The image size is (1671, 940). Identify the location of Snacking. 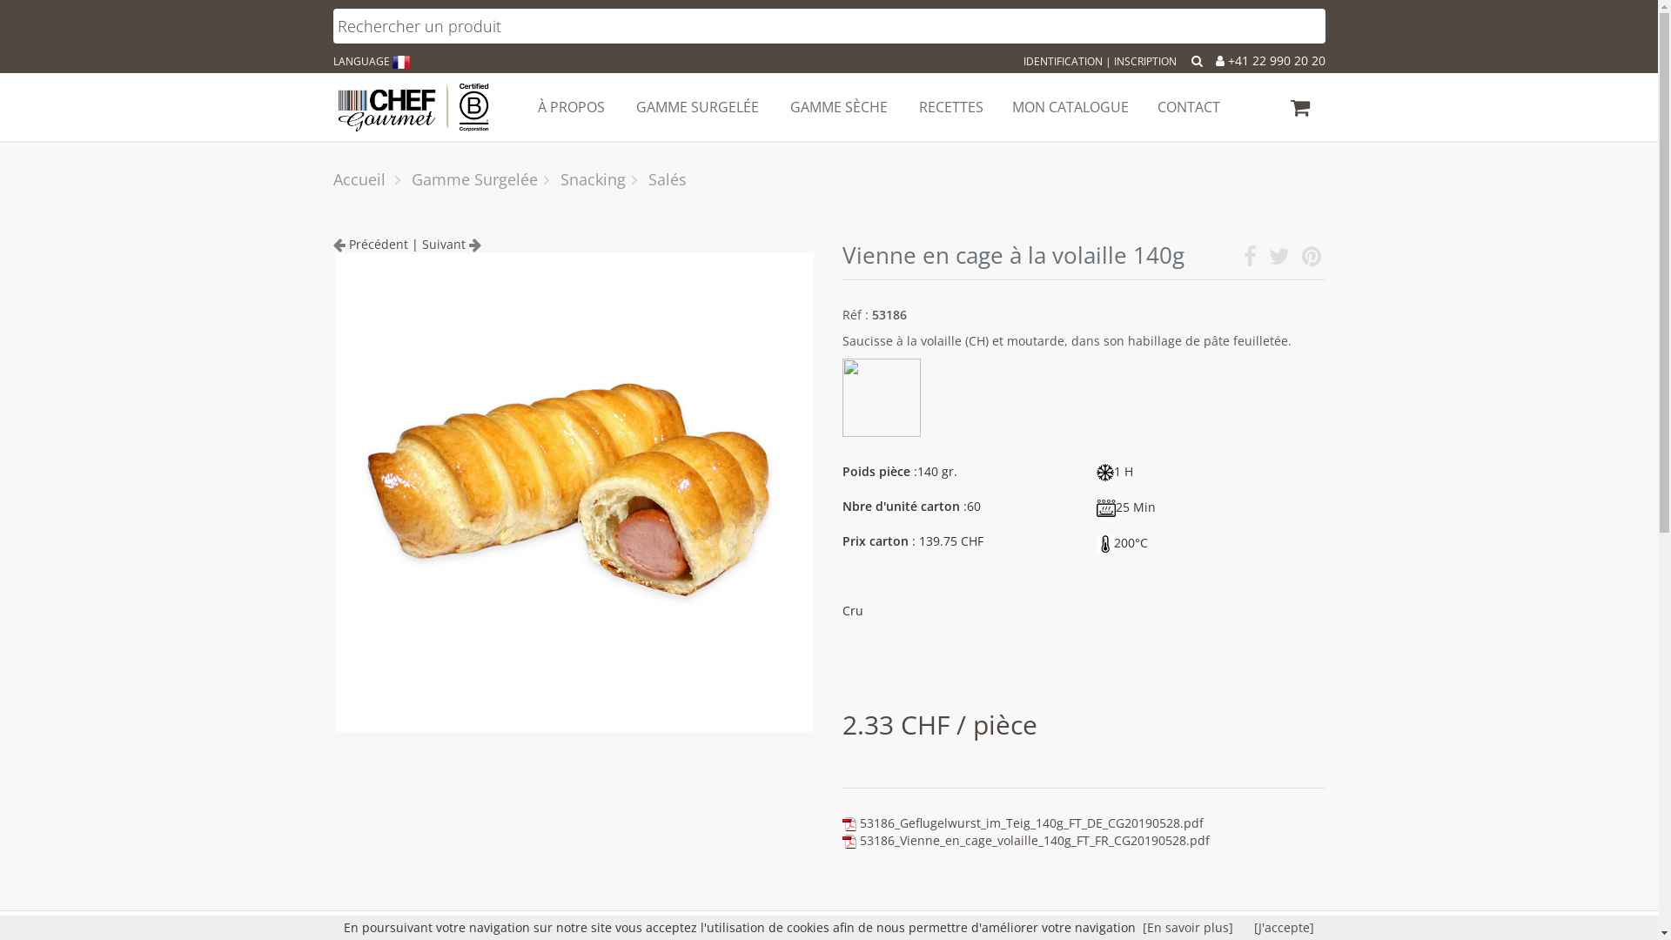
(594, 179).